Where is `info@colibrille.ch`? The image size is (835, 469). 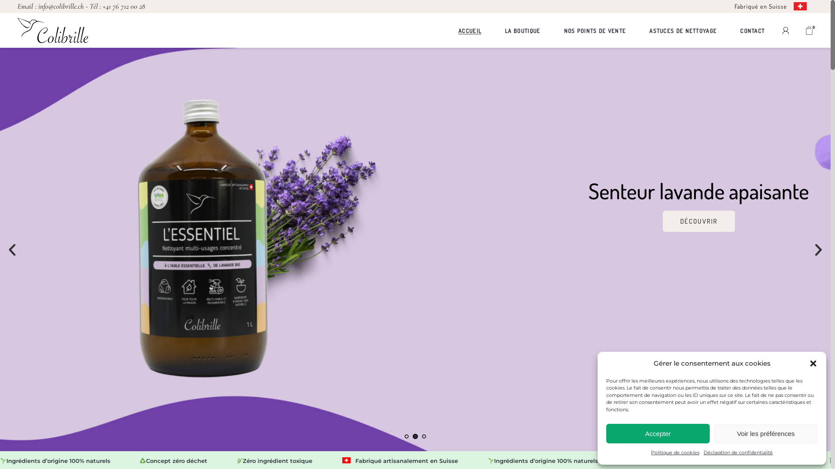
info@colibrille.ch is located at coordinates (61, 6).